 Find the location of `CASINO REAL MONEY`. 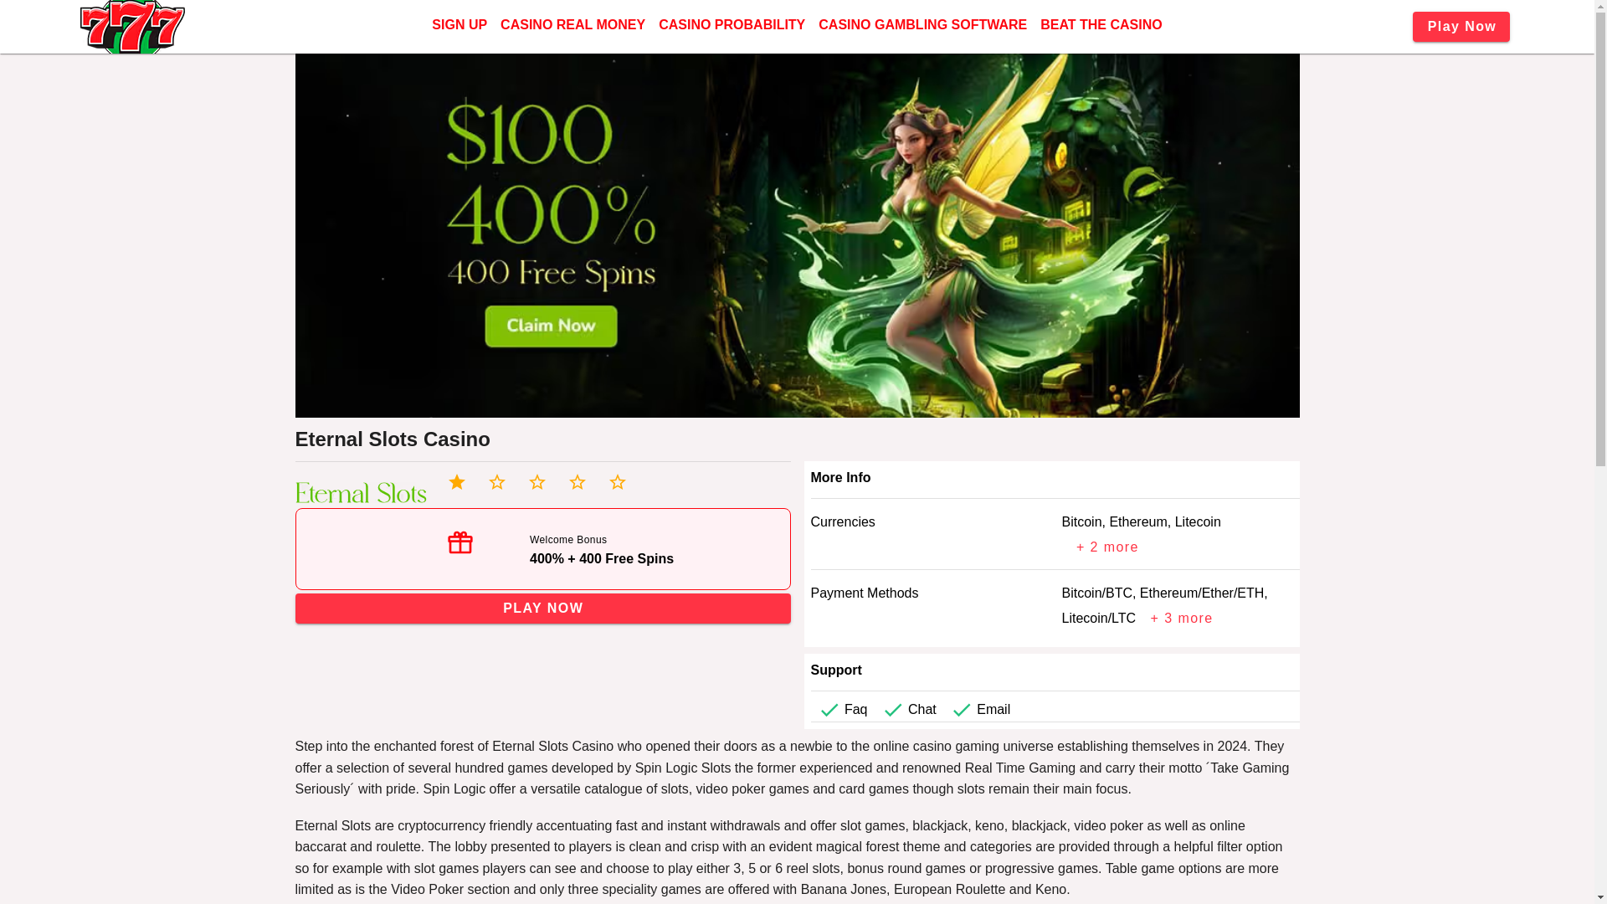

CASINO REAL MONEY is located at coordinates (572, 25).